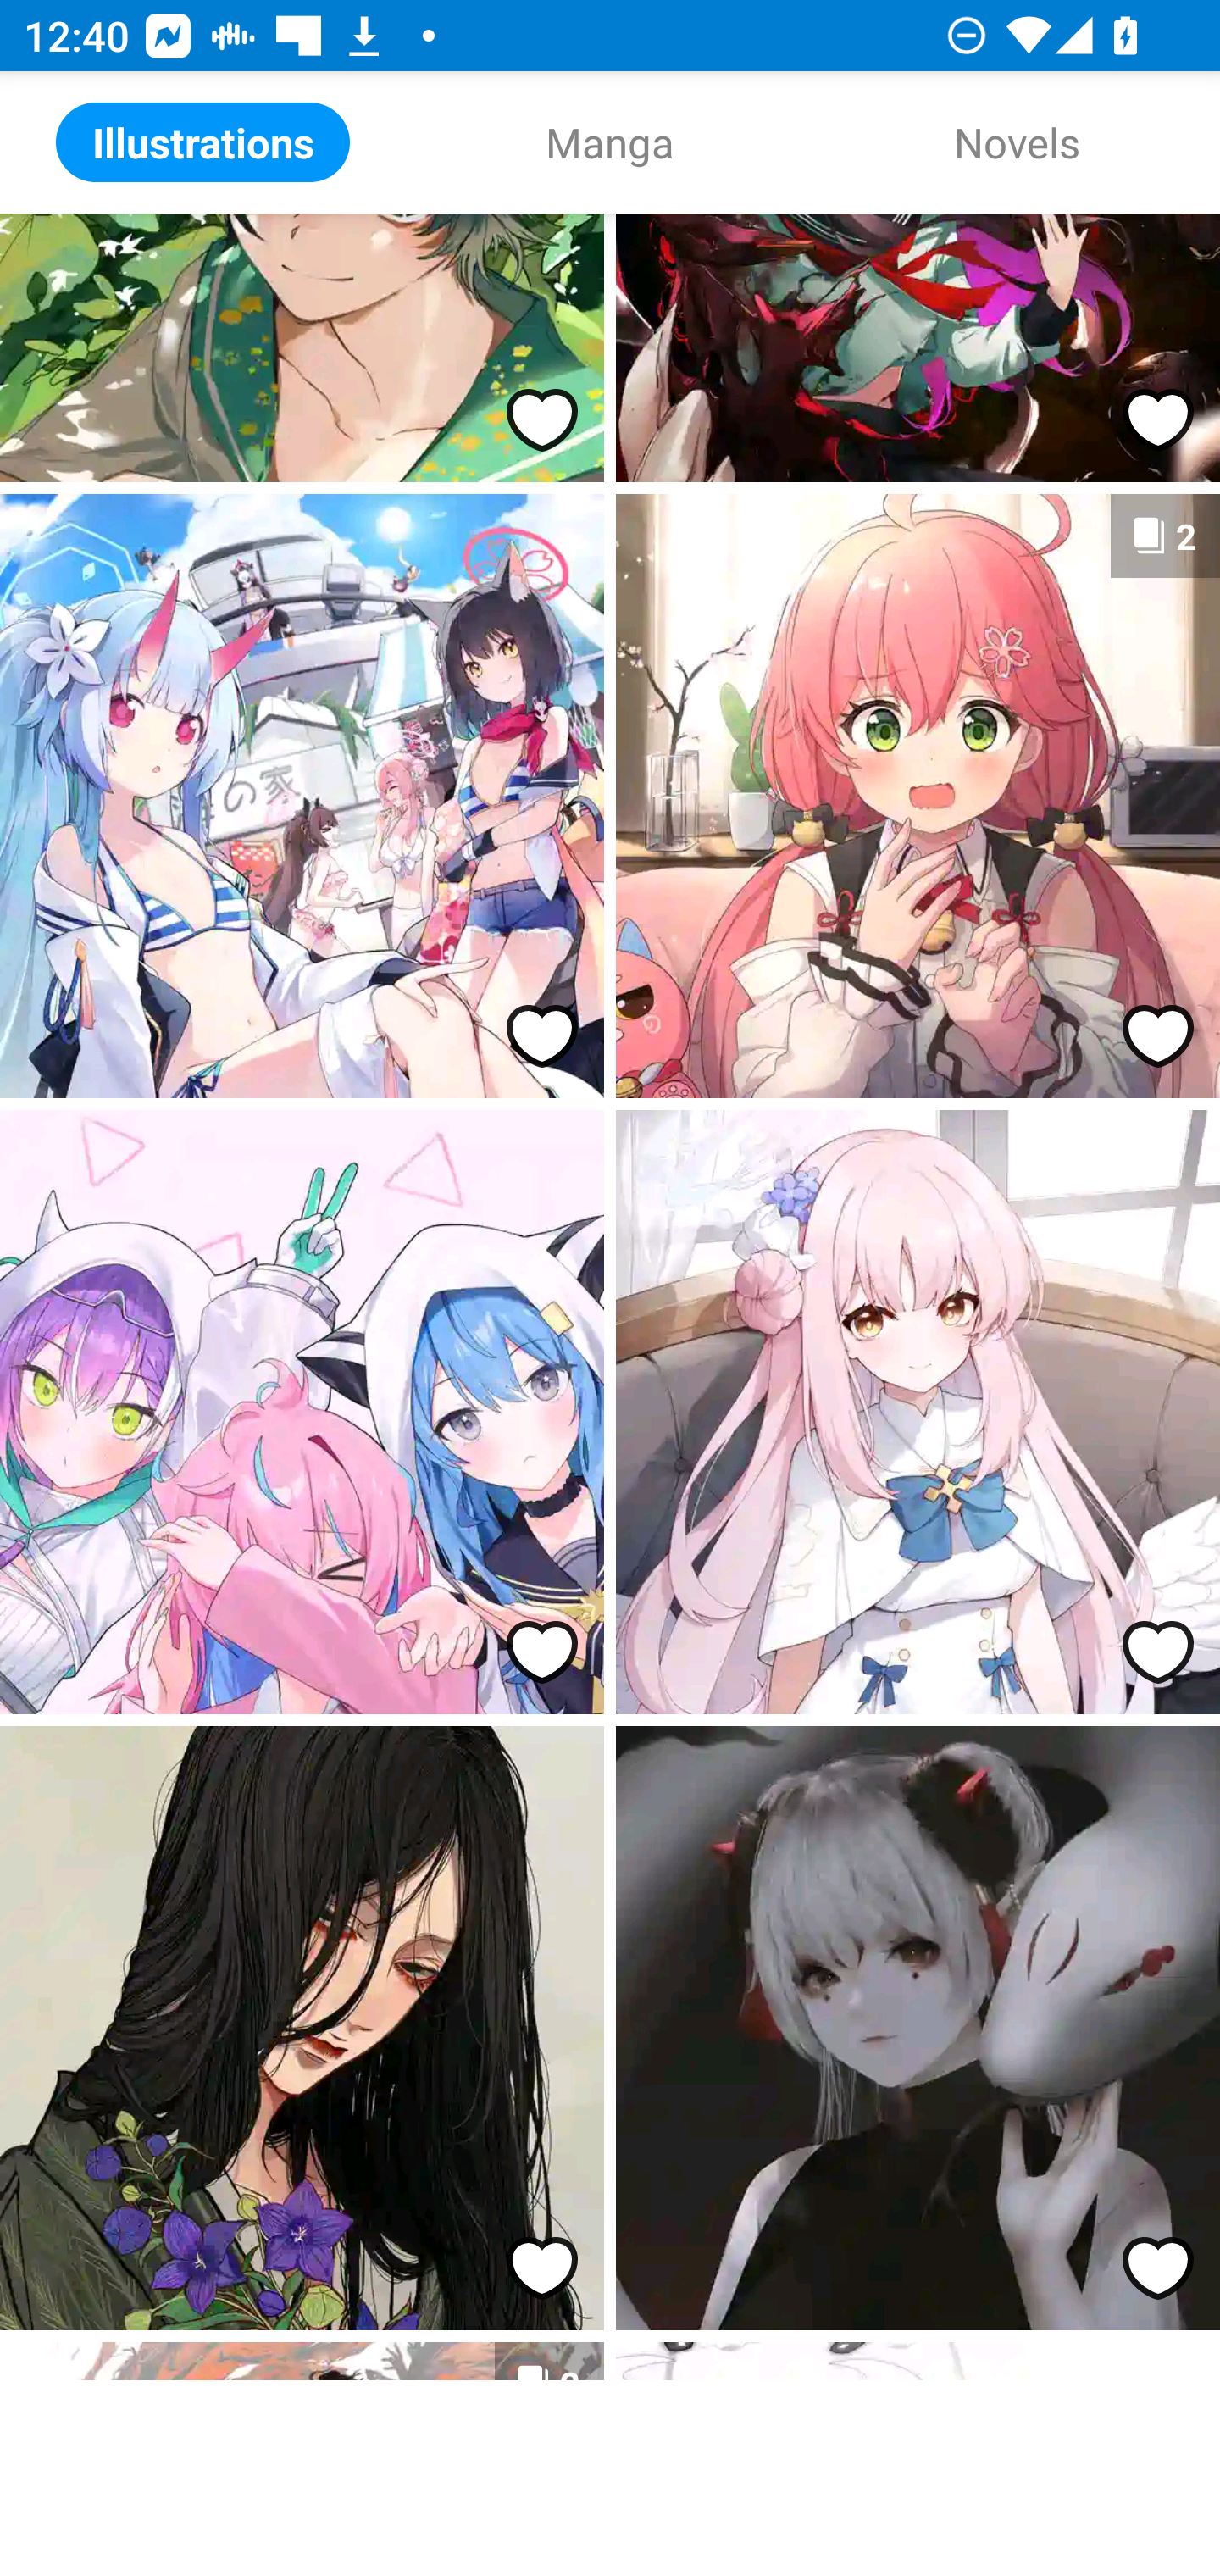  I want to click on Illustrations, so click(203, 142).